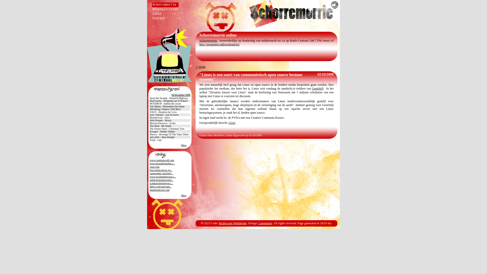  I want to click on Muhaha, so click(167, 214).